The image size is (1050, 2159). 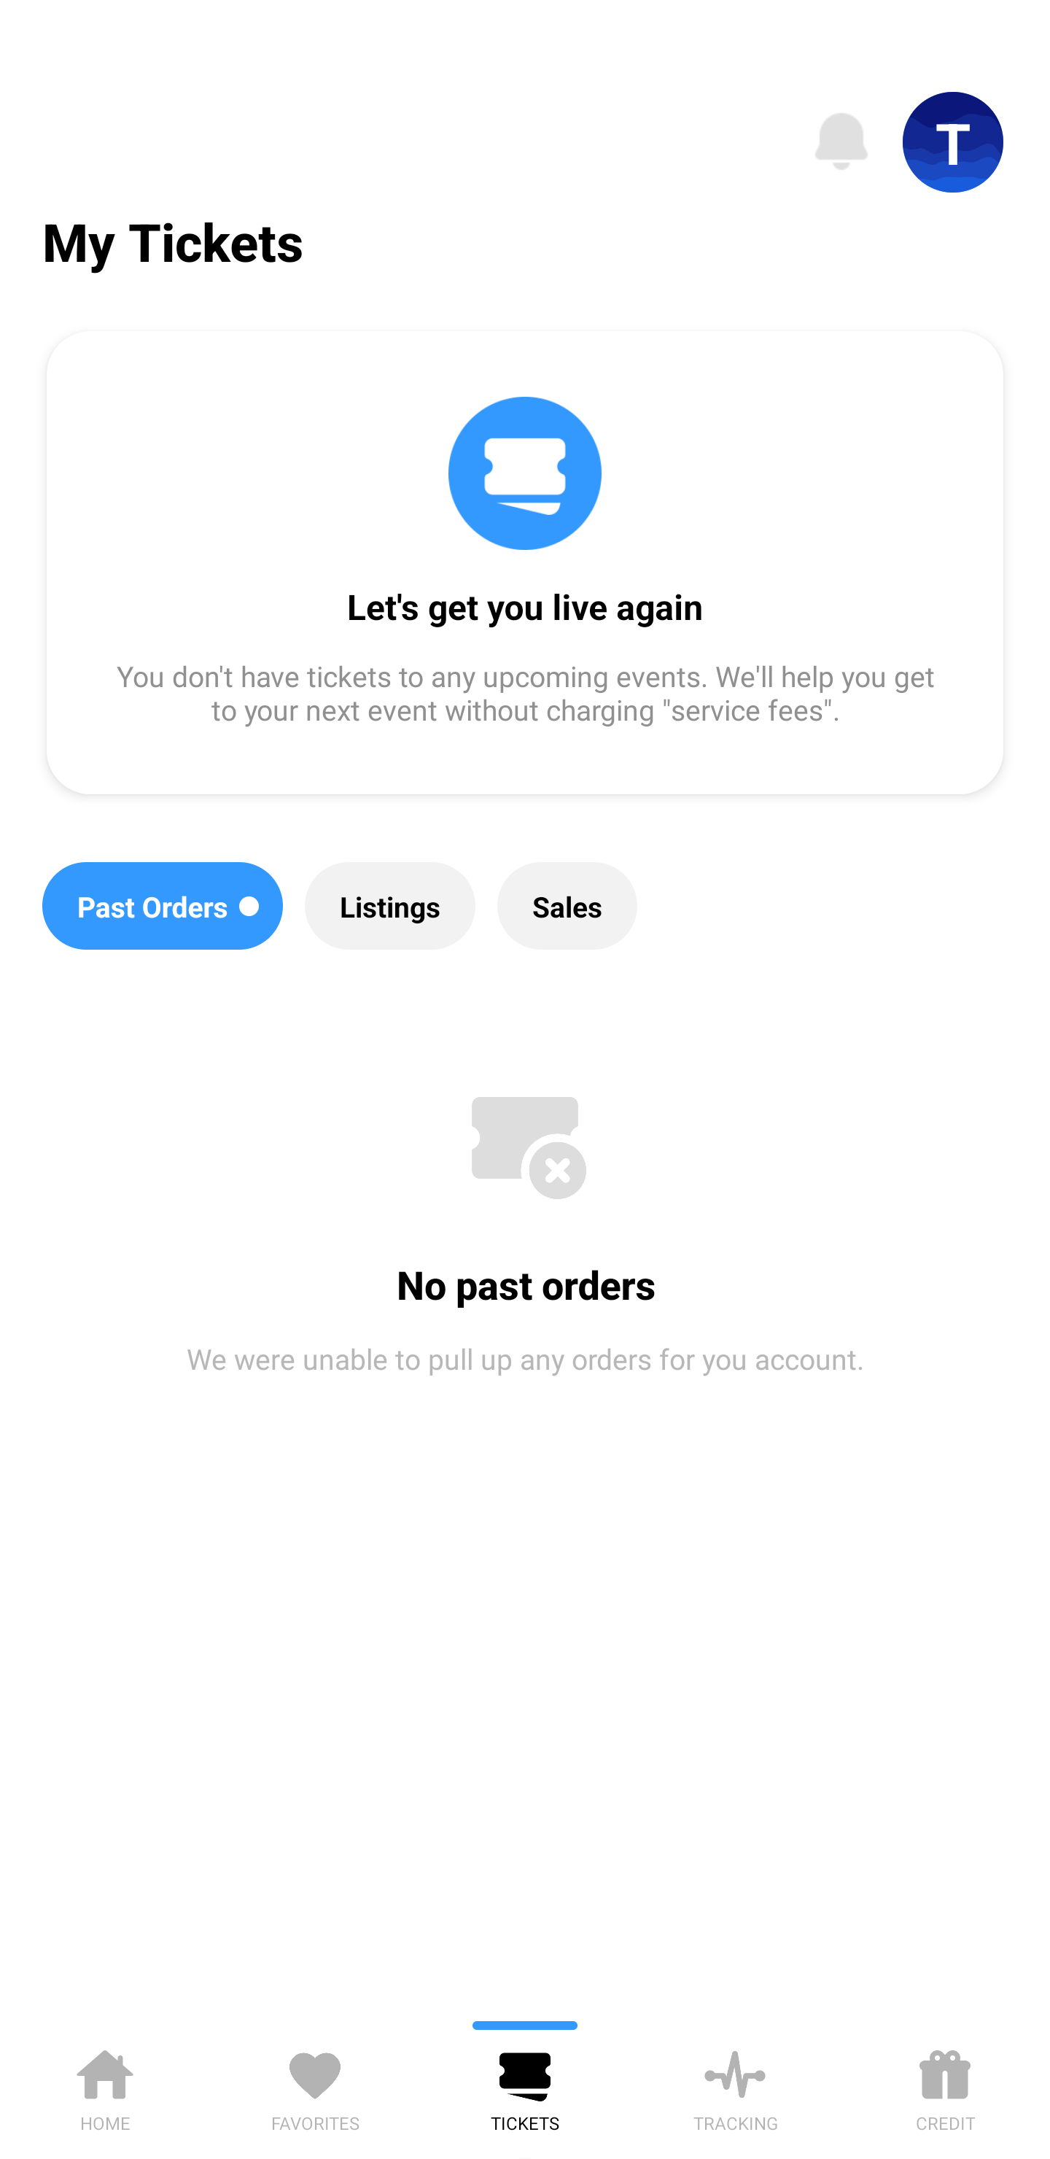 I want to click on CREDIT, so click(x=945, y=2086).